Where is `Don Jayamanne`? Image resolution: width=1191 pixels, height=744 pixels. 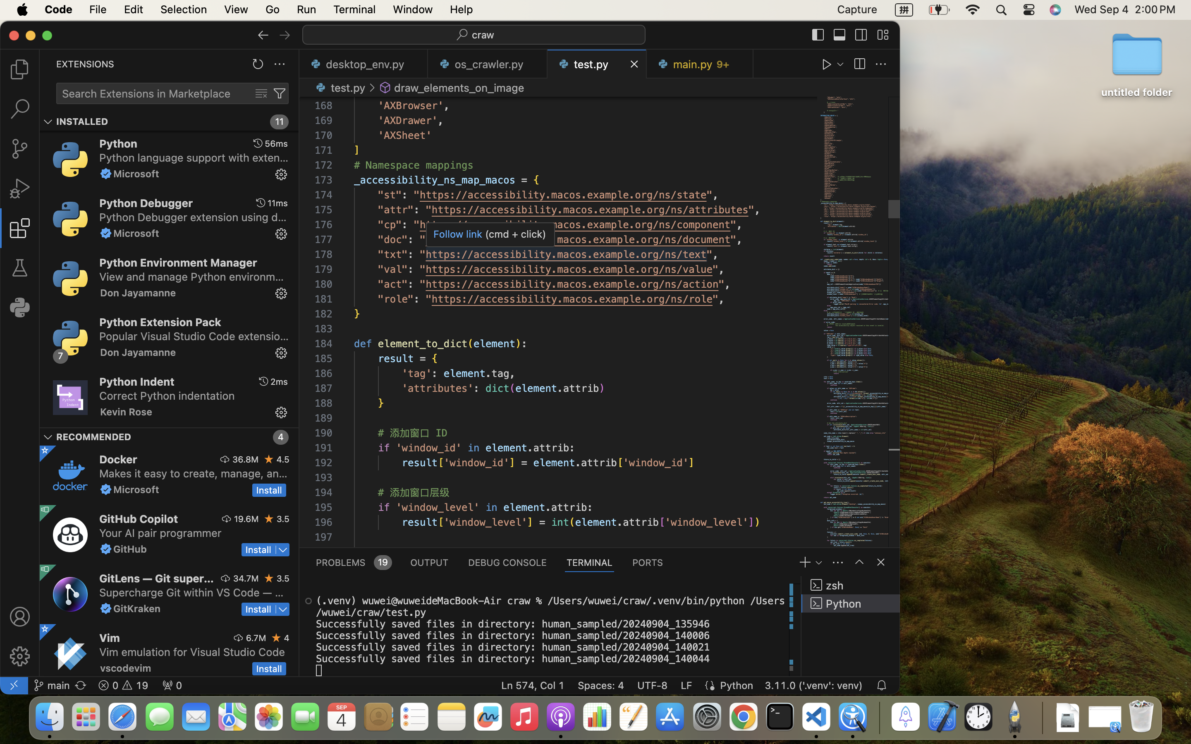 Don Jayamanne is located at coordinates (138, 293).